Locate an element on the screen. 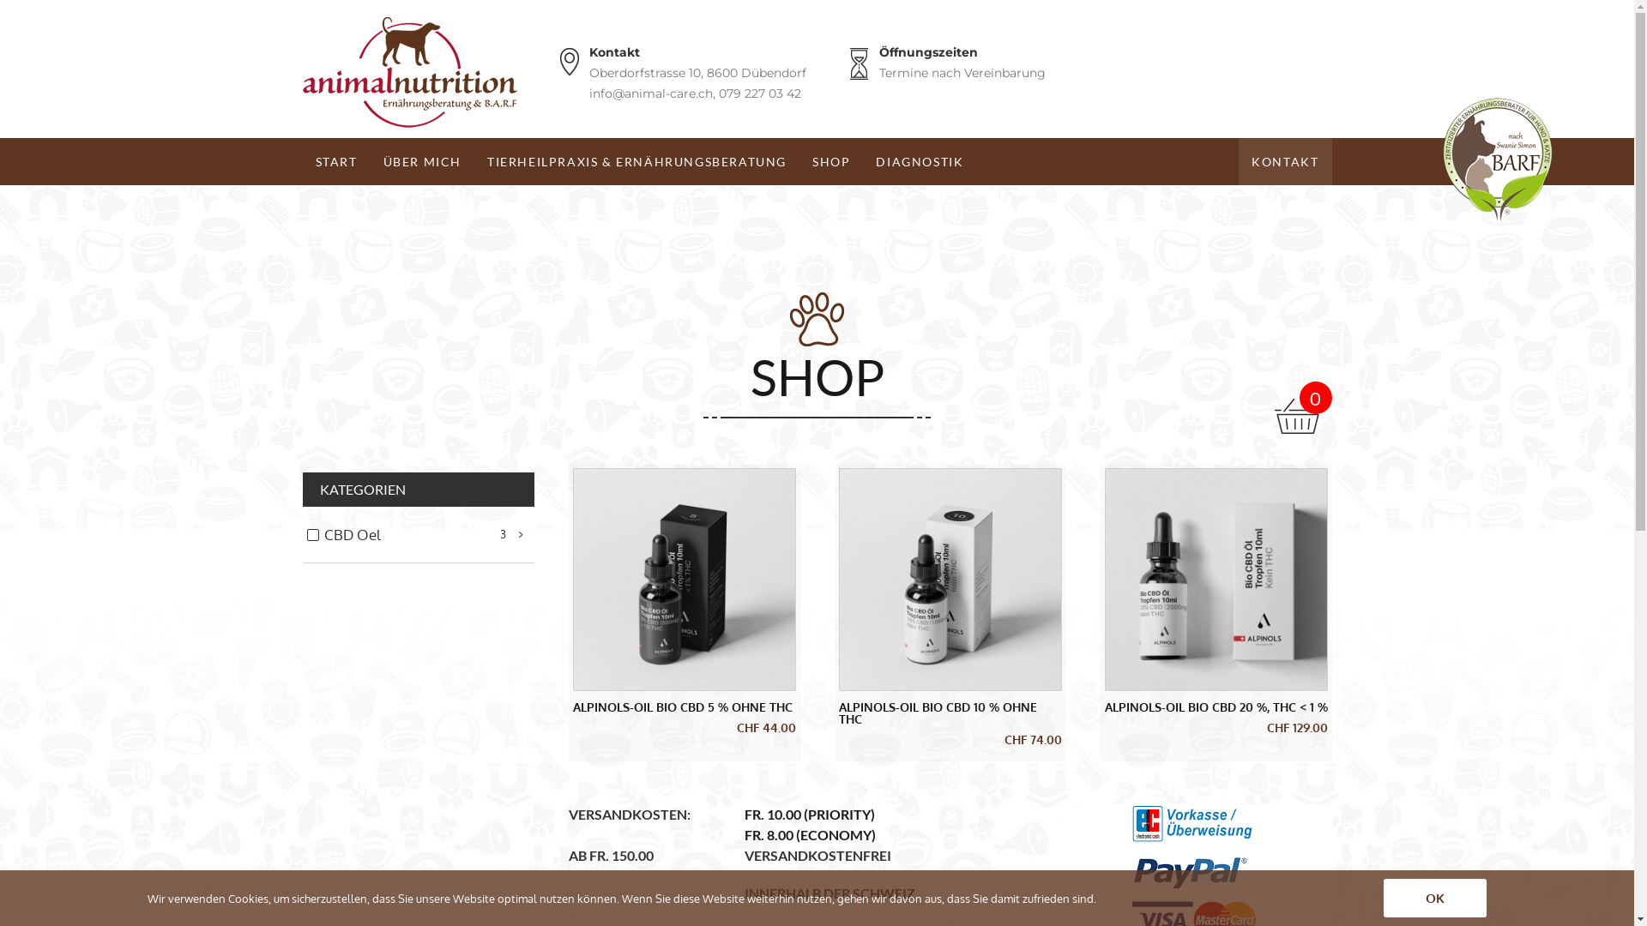  KONTAKT is located at coordinates (1285, 161).